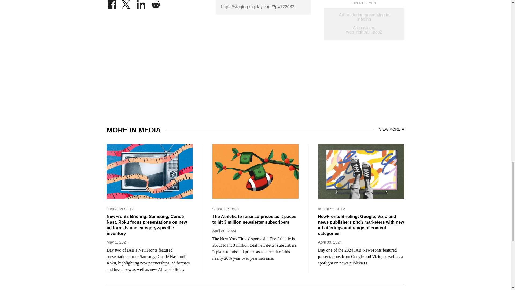 This screenshot has height=290, width=515. What do you see at coordinates (156, 3) in the screenshot?
I see `Share on Reddit` at bounding box center [156, 3].